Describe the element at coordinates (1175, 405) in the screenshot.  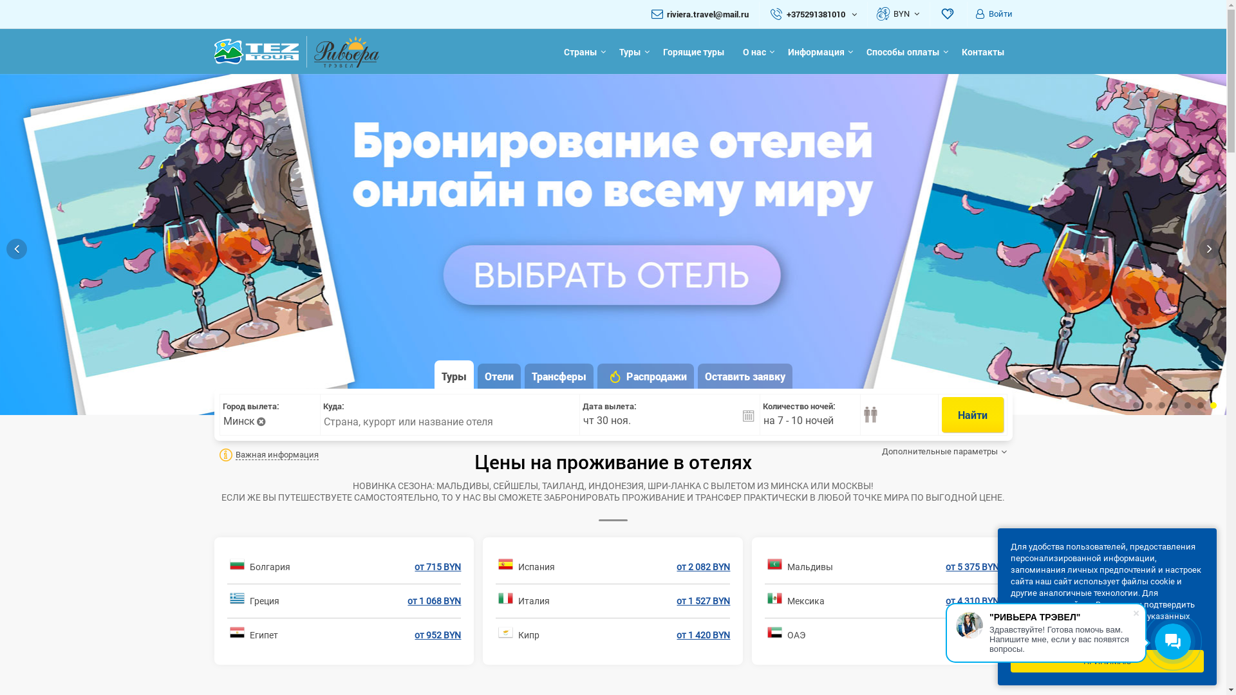
I see `4` at that location.